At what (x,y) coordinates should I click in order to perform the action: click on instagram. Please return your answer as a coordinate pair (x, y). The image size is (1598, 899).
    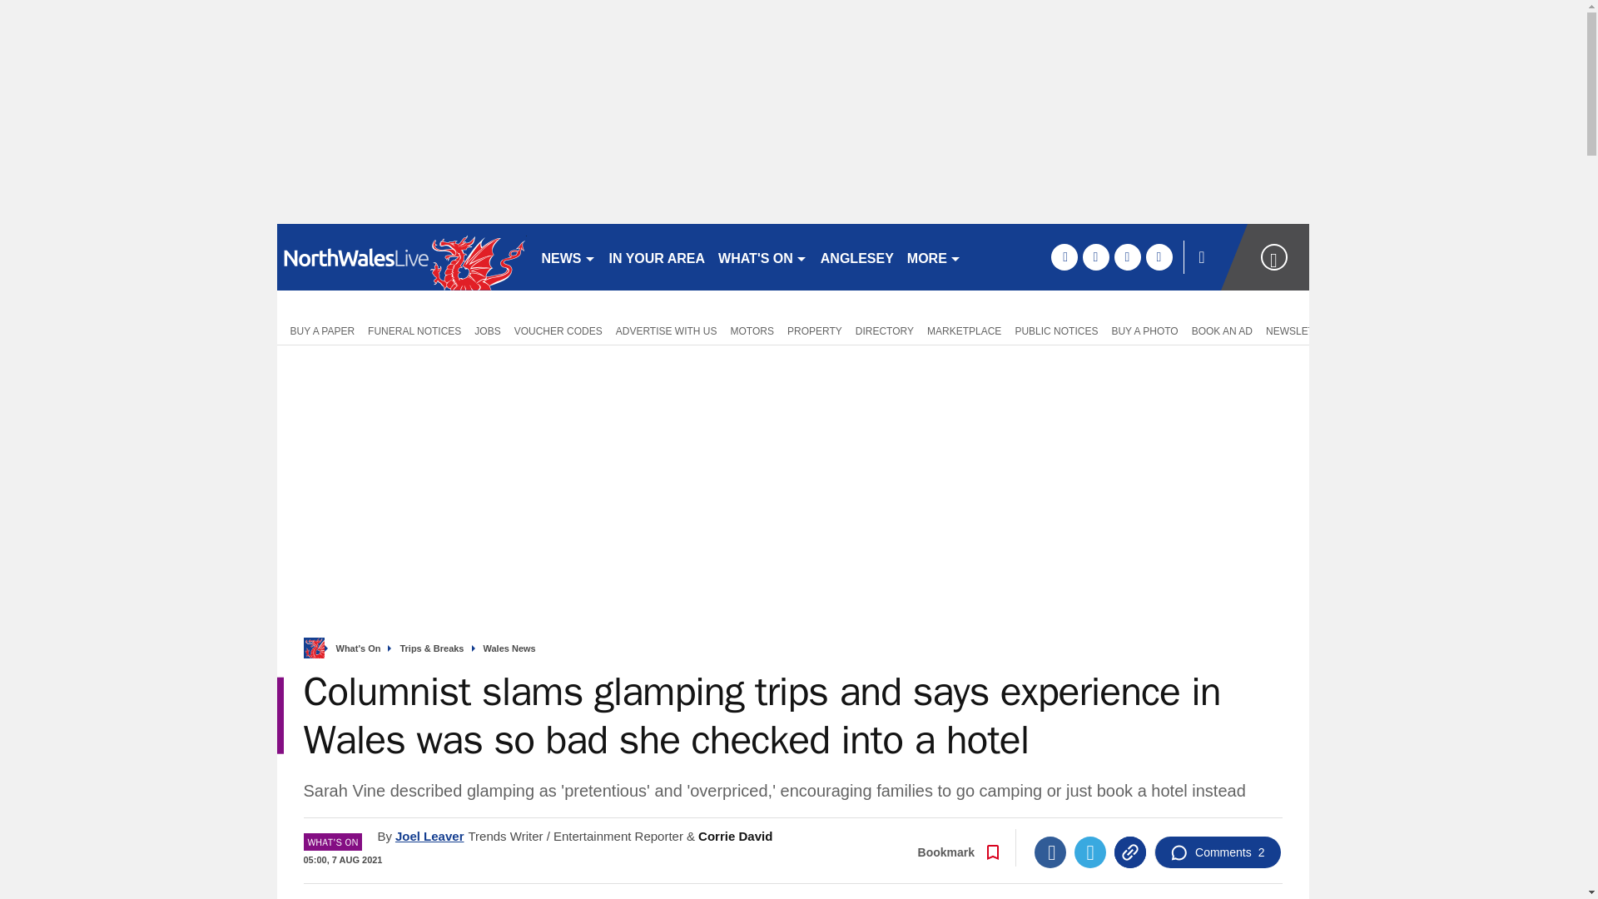
    Looking at the image, I should click on (1159, 256).